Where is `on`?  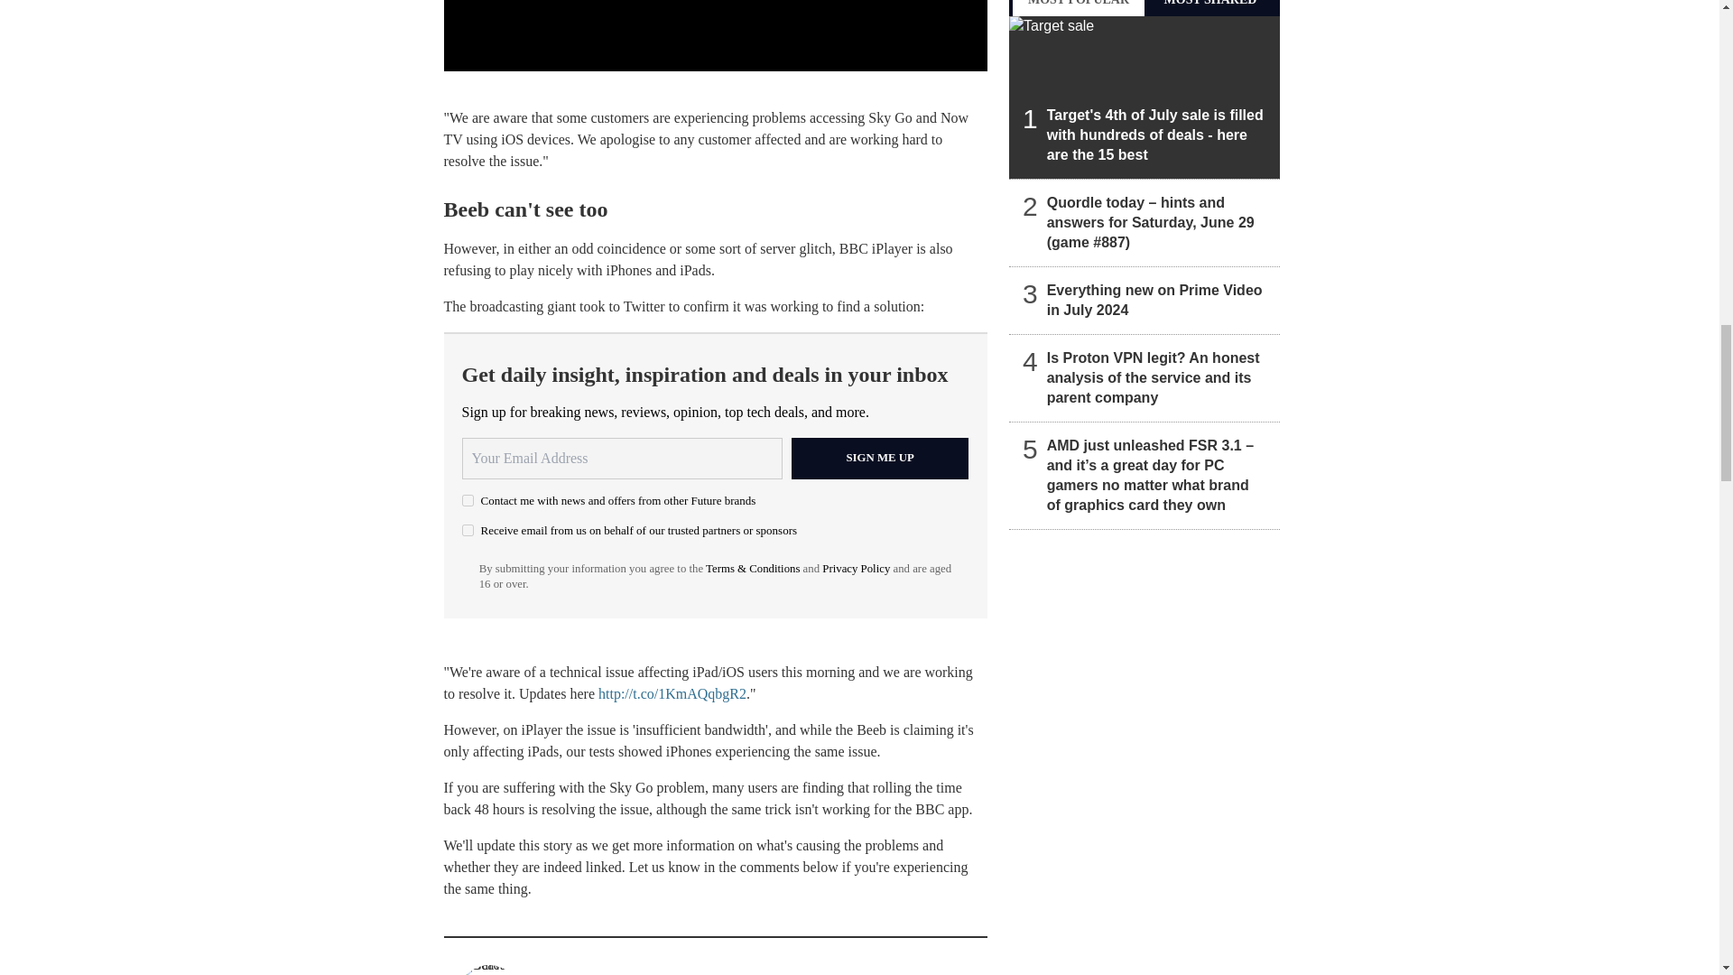 on is located at coordinates (468, 500).